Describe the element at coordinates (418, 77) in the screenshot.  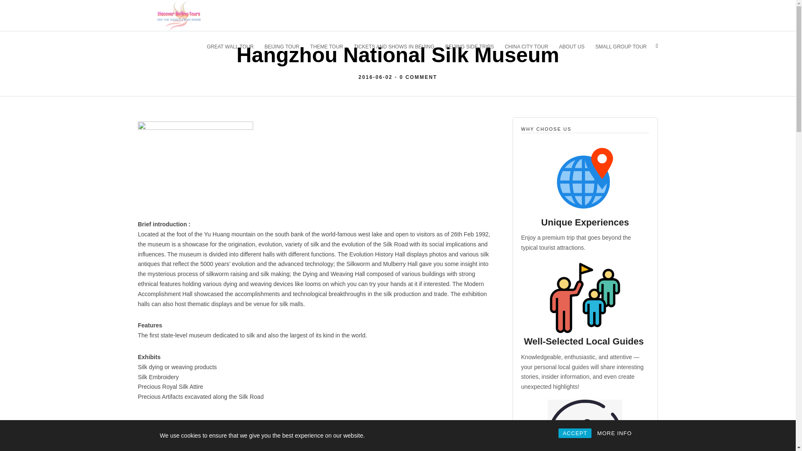
I see `0 COMMENT` at that location.